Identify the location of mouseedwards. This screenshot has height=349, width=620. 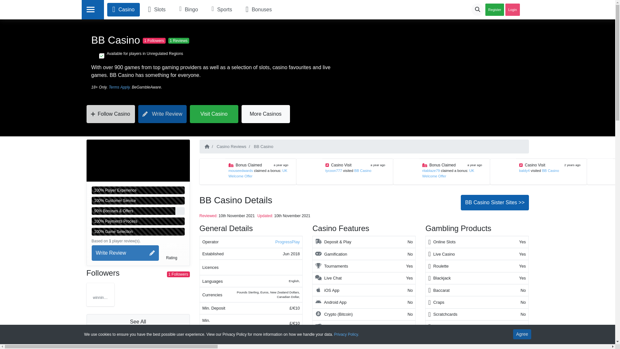
(212, 172).